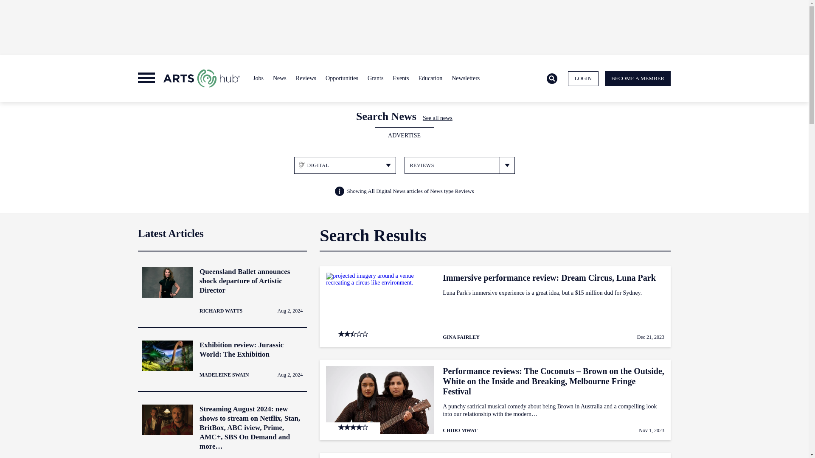 The image size is (815, 458). I want to click on Search Icon, so click(552, 78).